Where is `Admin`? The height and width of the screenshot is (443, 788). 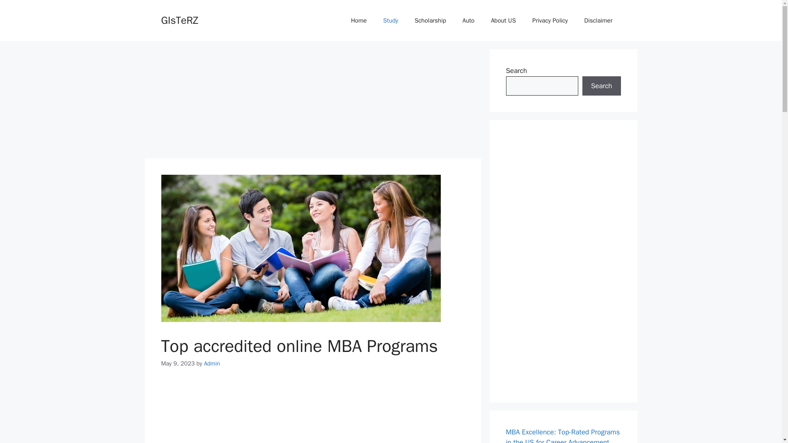 Admin is located at coordinates (212, 363).